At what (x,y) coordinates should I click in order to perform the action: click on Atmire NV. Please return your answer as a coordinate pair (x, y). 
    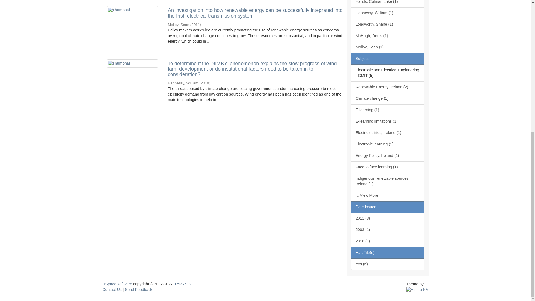
    Looking at the image, I should click on (417, 289).